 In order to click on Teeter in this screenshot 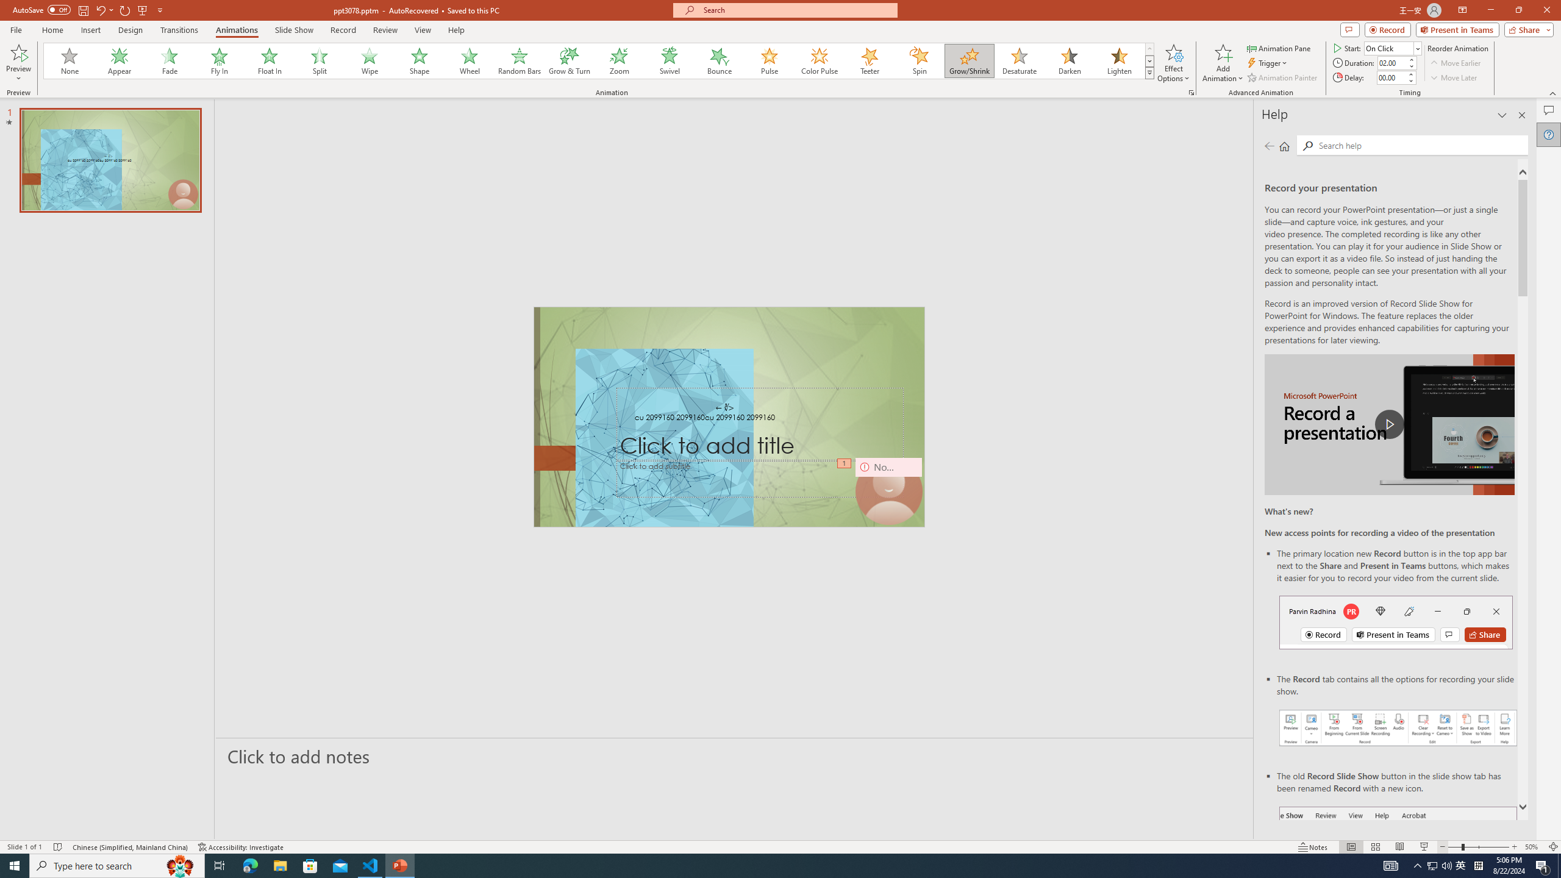, I will do `click(869, 61)`.